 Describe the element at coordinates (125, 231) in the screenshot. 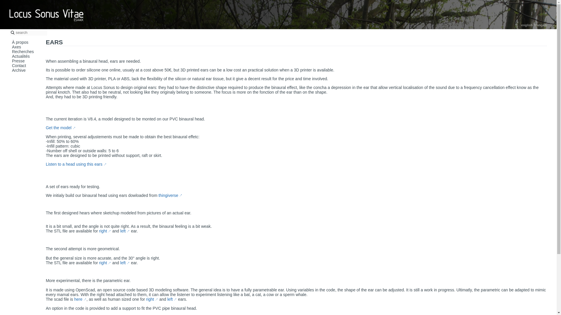

I see `left` at that location.